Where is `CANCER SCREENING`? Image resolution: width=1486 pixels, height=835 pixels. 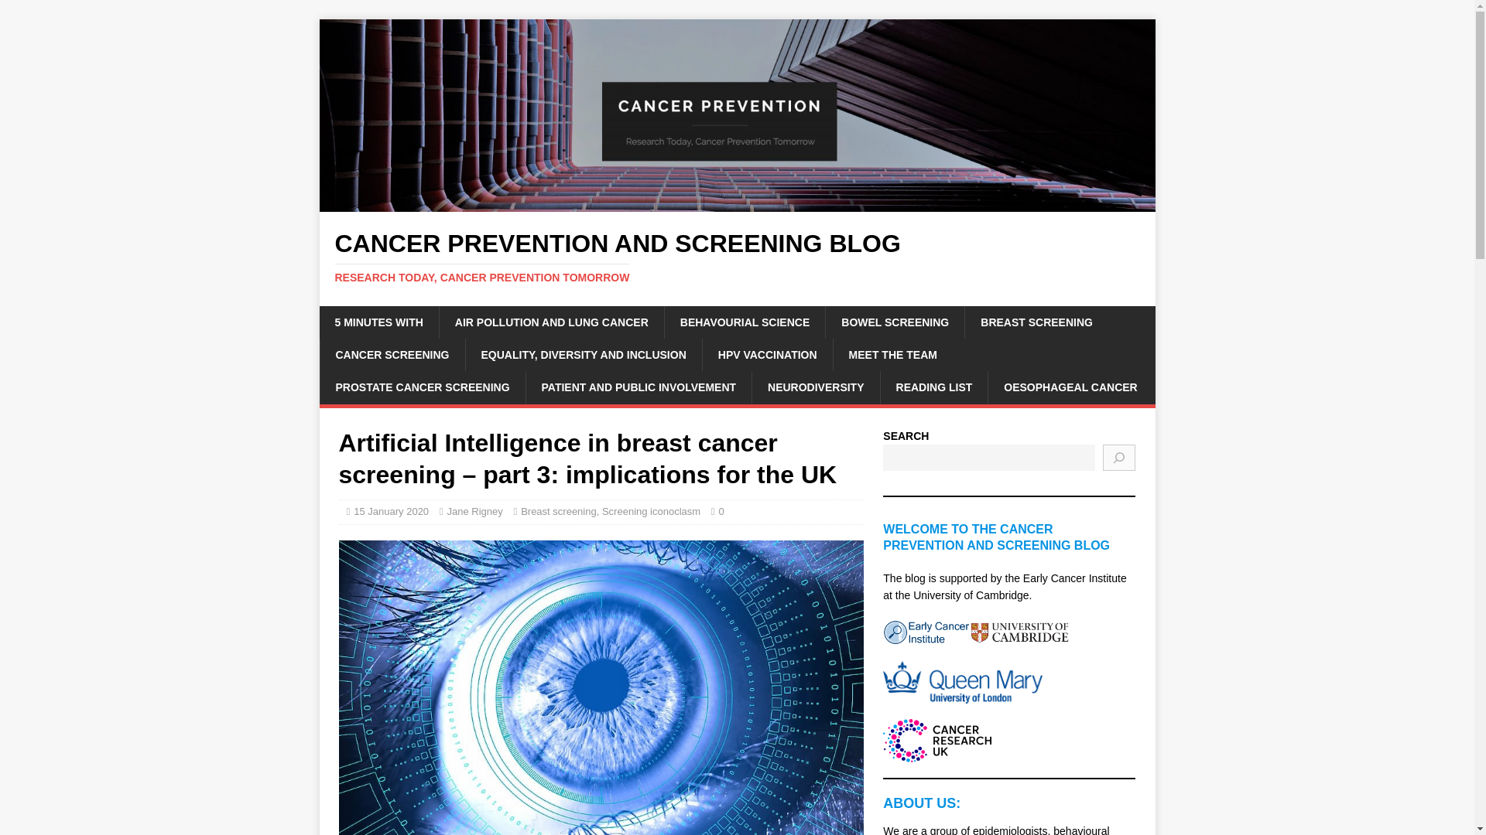
CANCER SCREENING is located at coordinates (392, 354).